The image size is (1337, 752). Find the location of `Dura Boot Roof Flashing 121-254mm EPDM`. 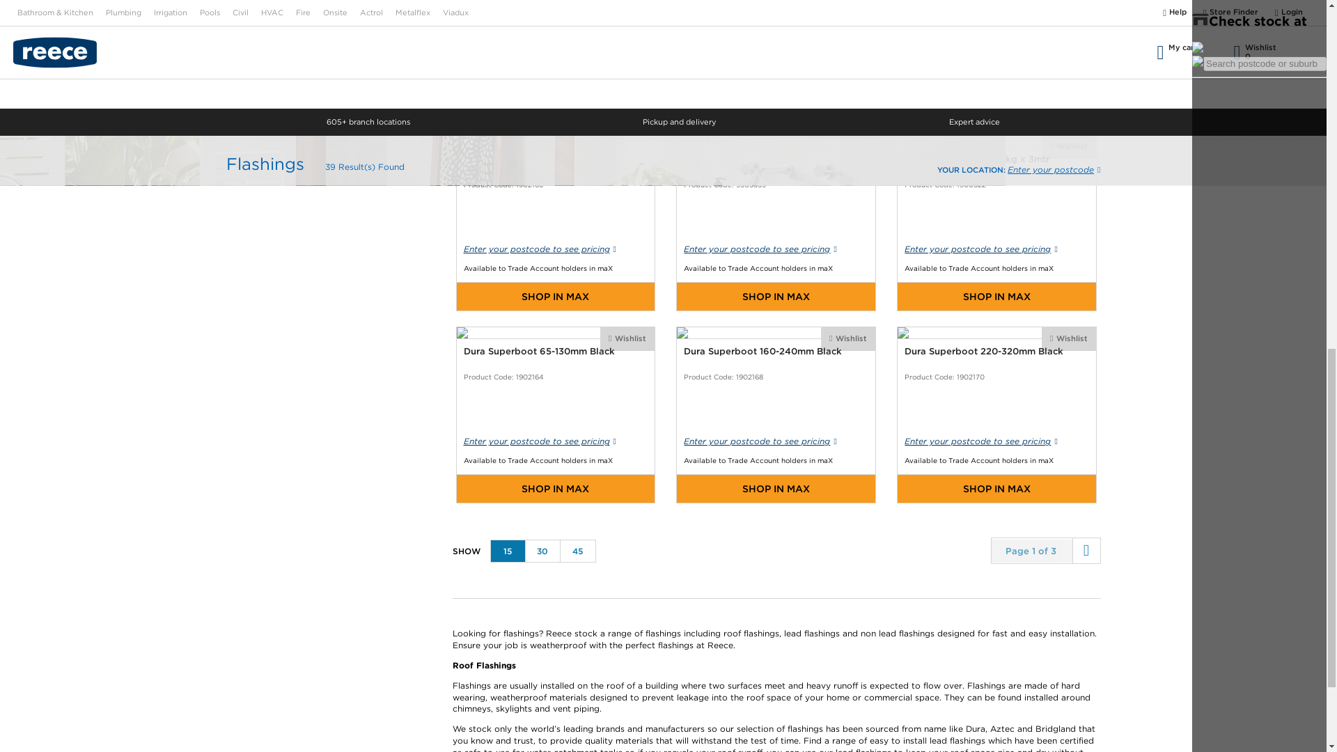

Dura Boot Roof Flashing 121-254mm EPDM is located at coordinates (776, 223).